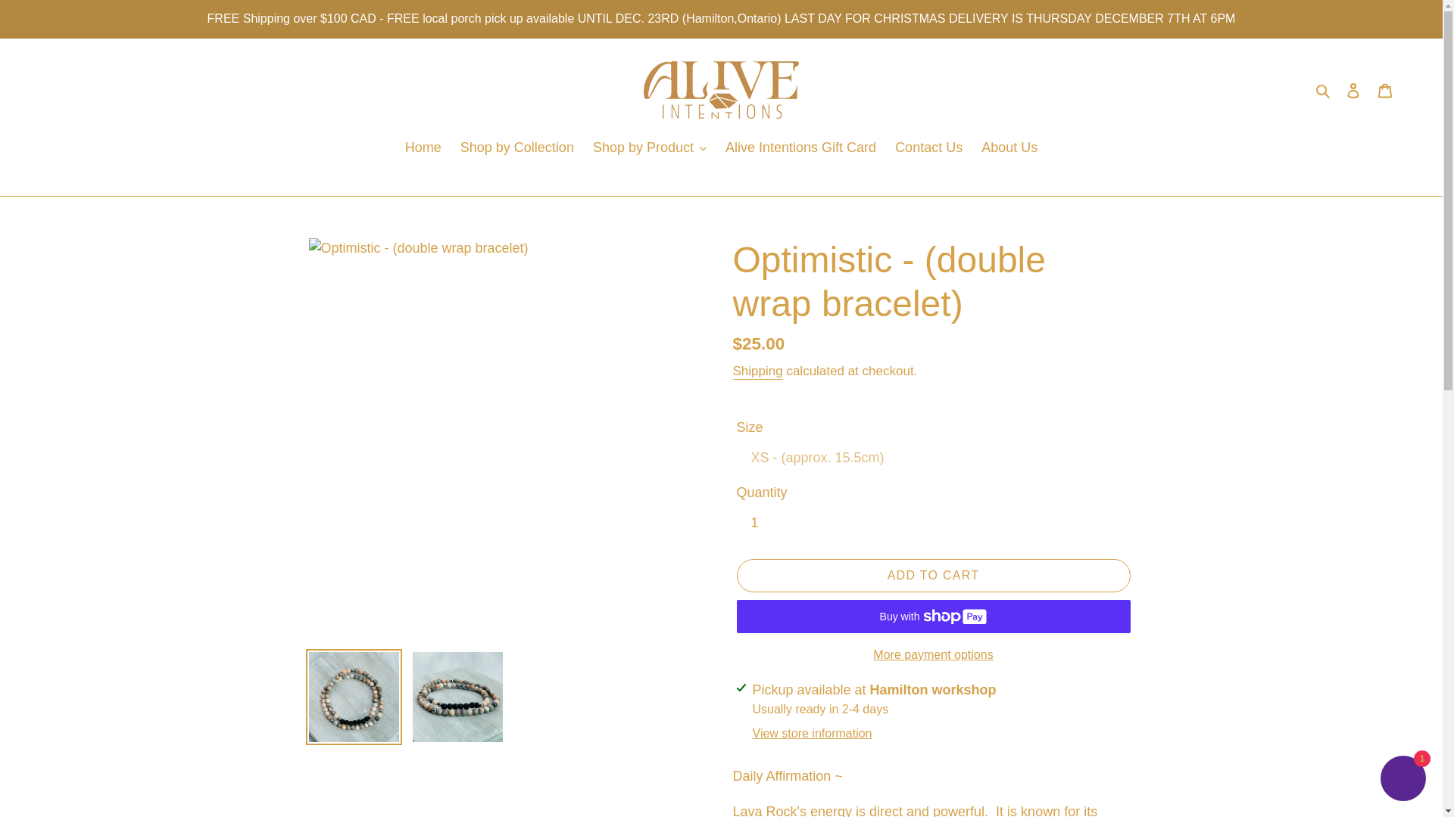 Image resolution: width=1454 pixels, height=817 pixels. I want to click on About Us, so click(1009, 148).